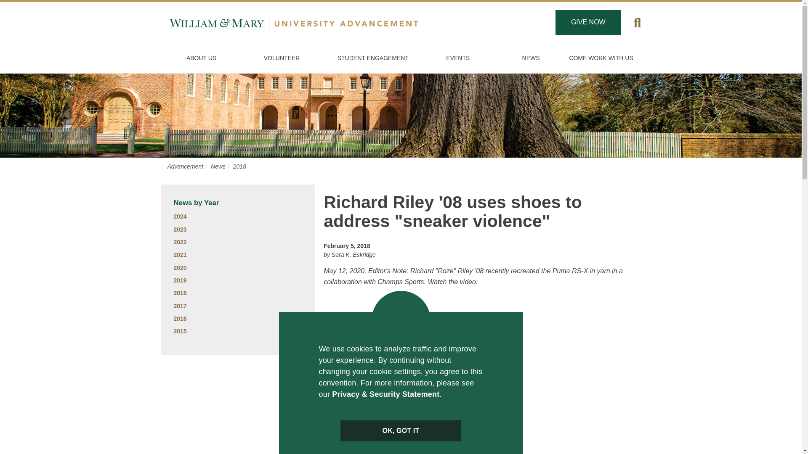 This screenshot has height=454, width=808. I want to click on NEWS, so click(531, 58).